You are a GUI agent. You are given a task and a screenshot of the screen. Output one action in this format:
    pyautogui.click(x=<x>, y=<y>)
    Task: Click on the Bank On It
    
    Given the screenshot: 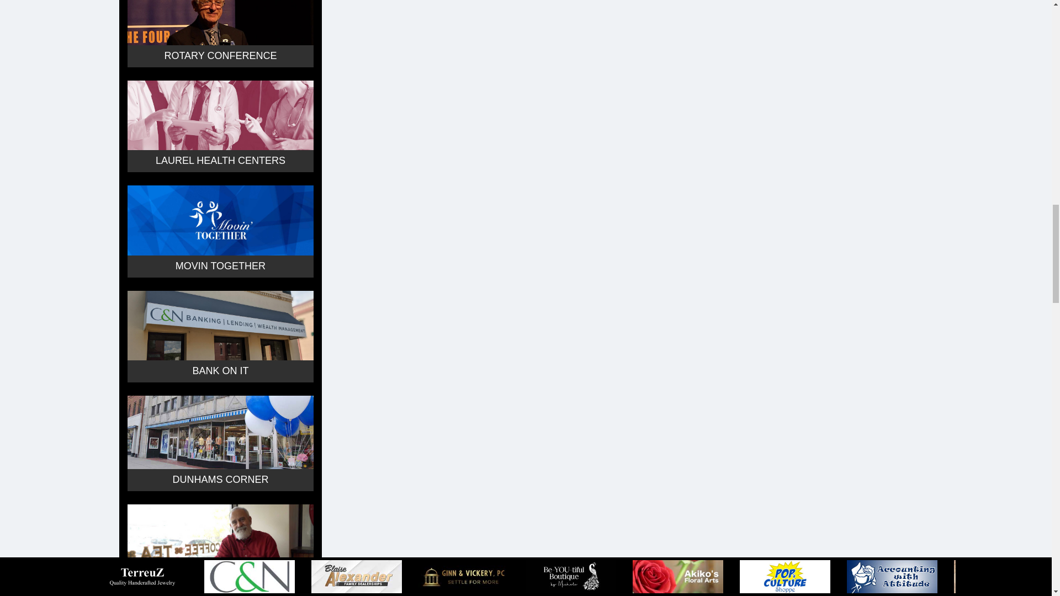 What is the action you would take?
    pyautogui.click(x=220, y=326)
    